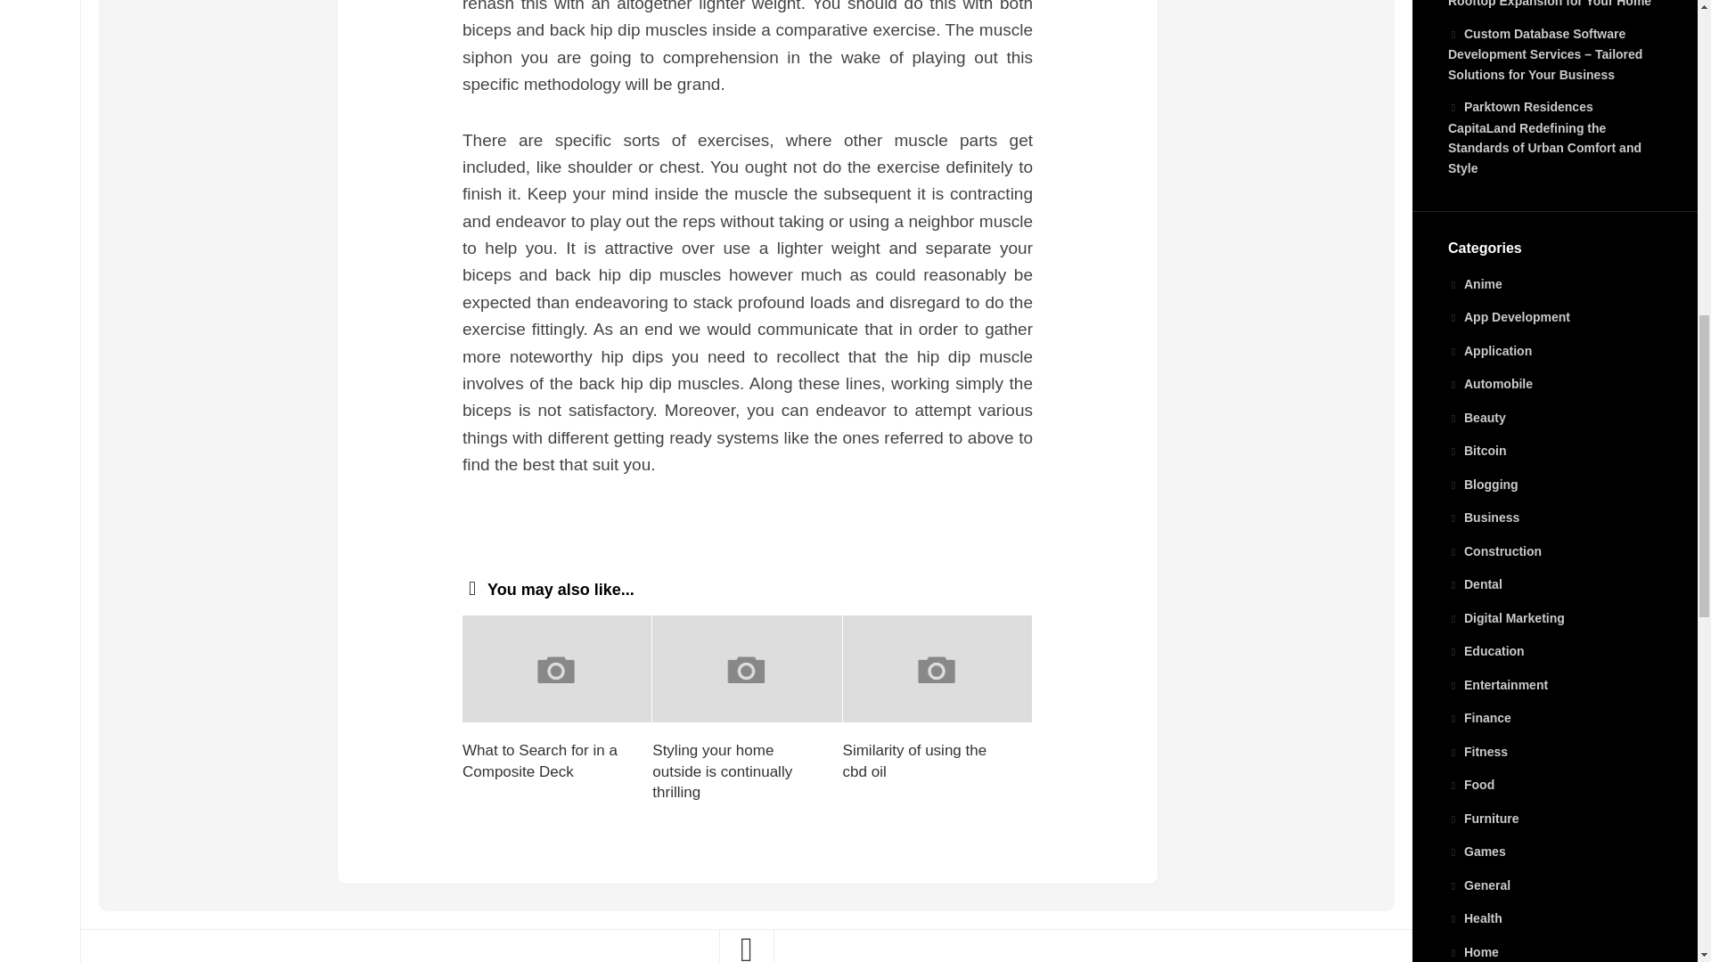 This screenshot has width=1711, height=962. Describe the element at coordinates (1479, 718) in the screenshot. I see `Finance` at that location.